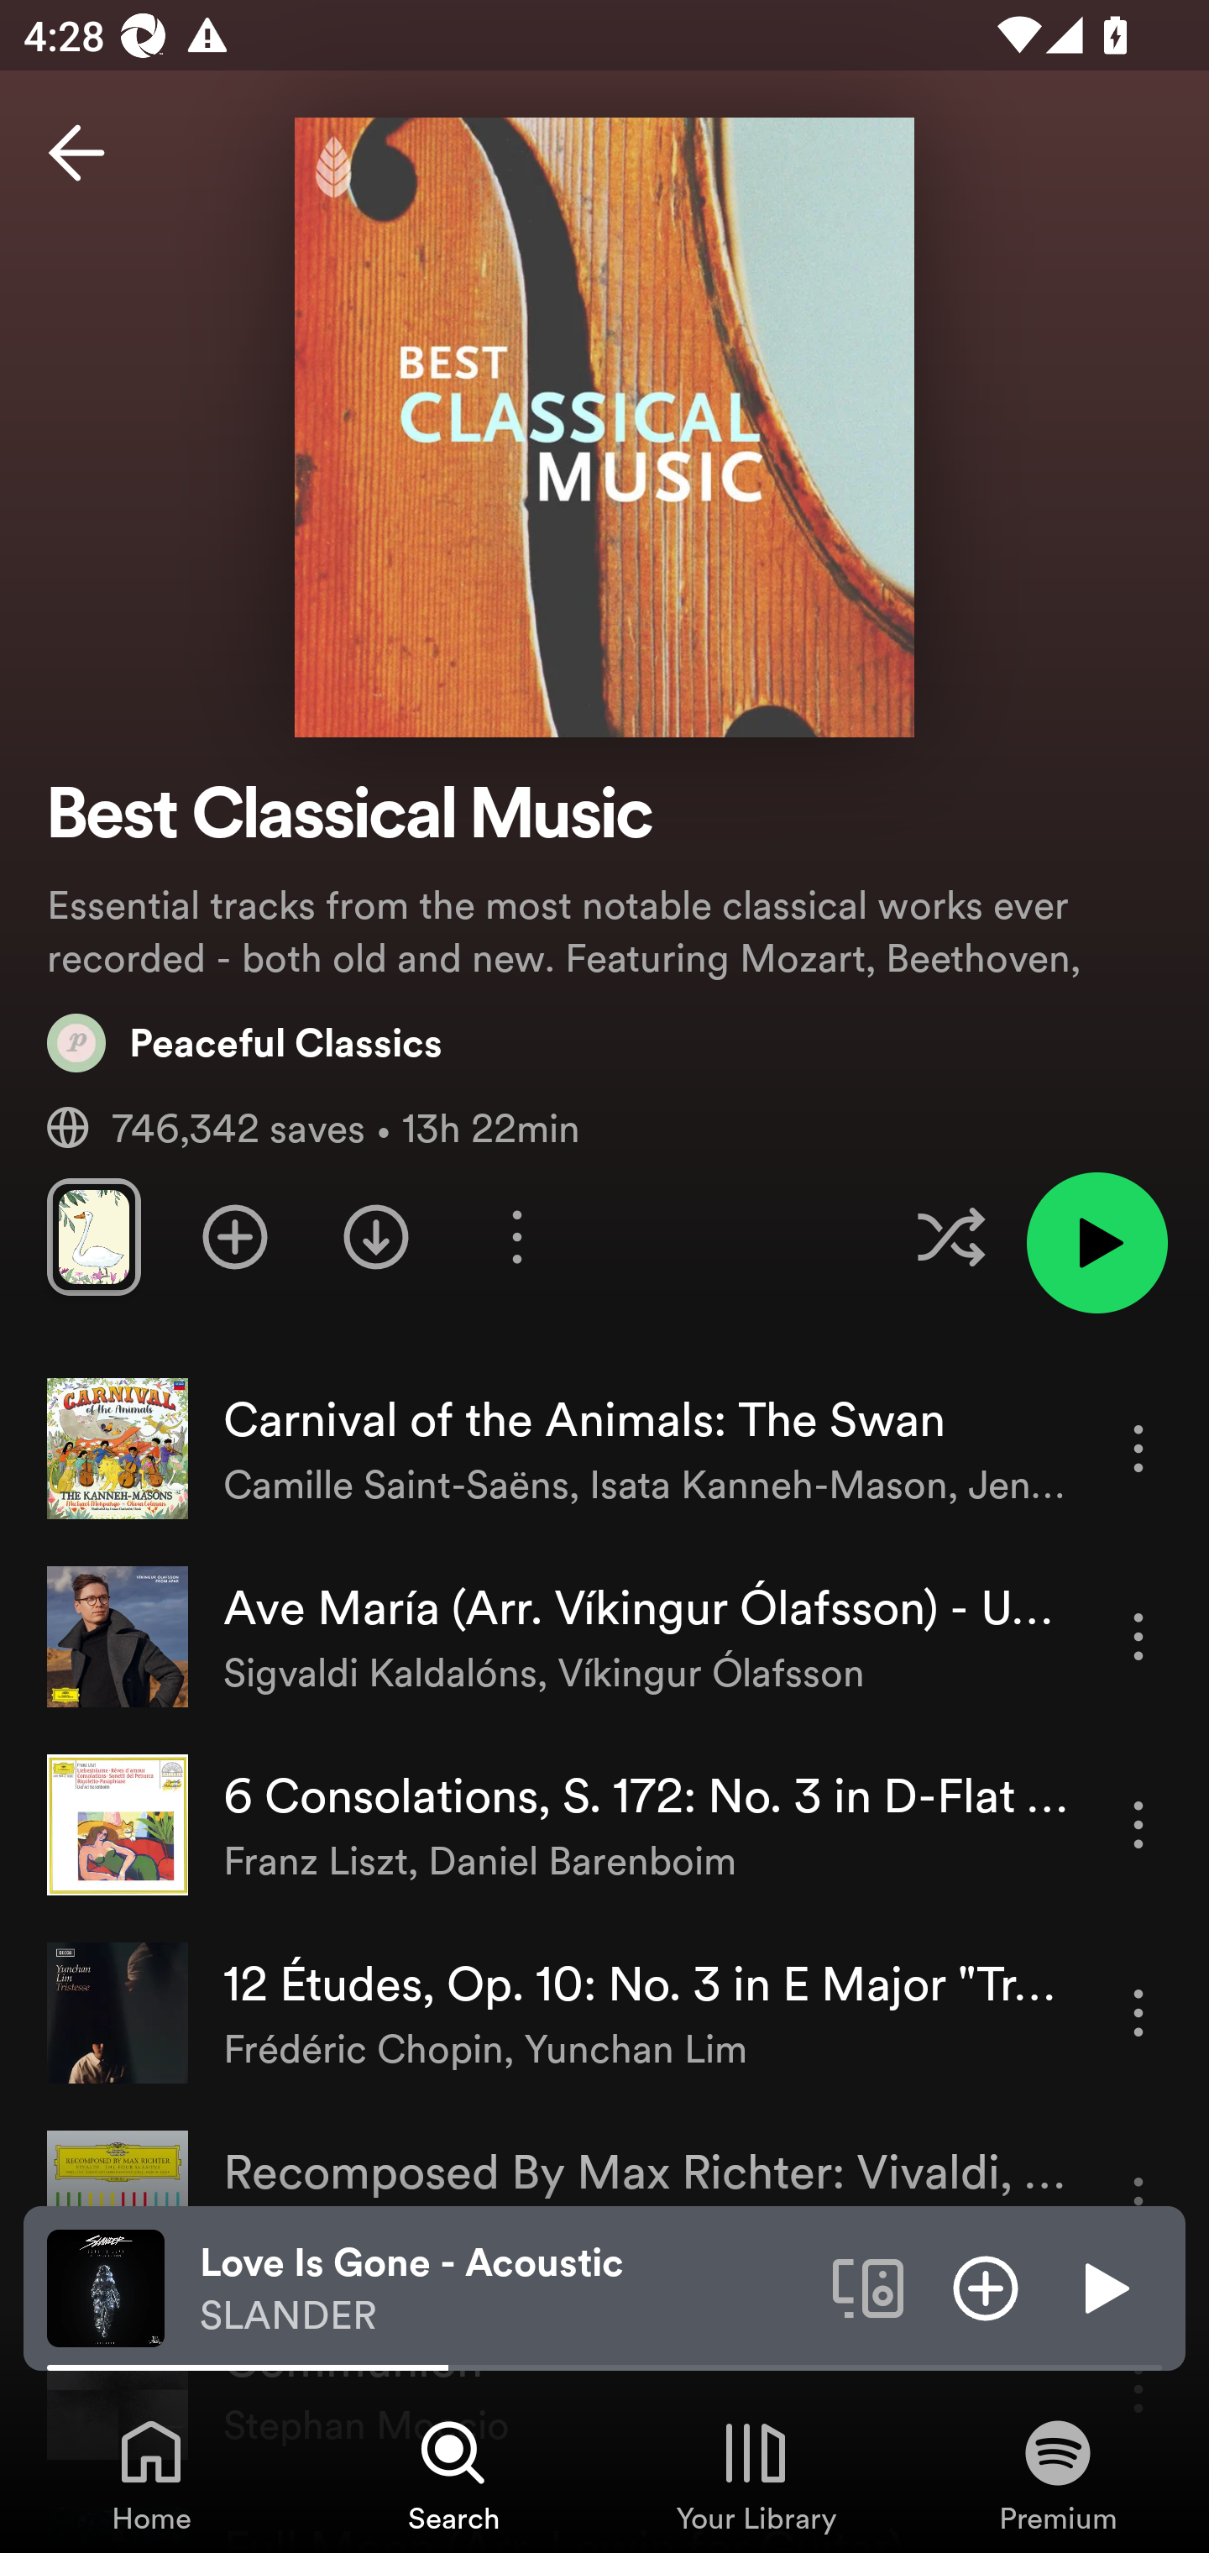  What do you see at coordinates (950, 1236) in the screenshot?
I see `Enable shuffle for this playlist` at bounding box center [950, 1236].